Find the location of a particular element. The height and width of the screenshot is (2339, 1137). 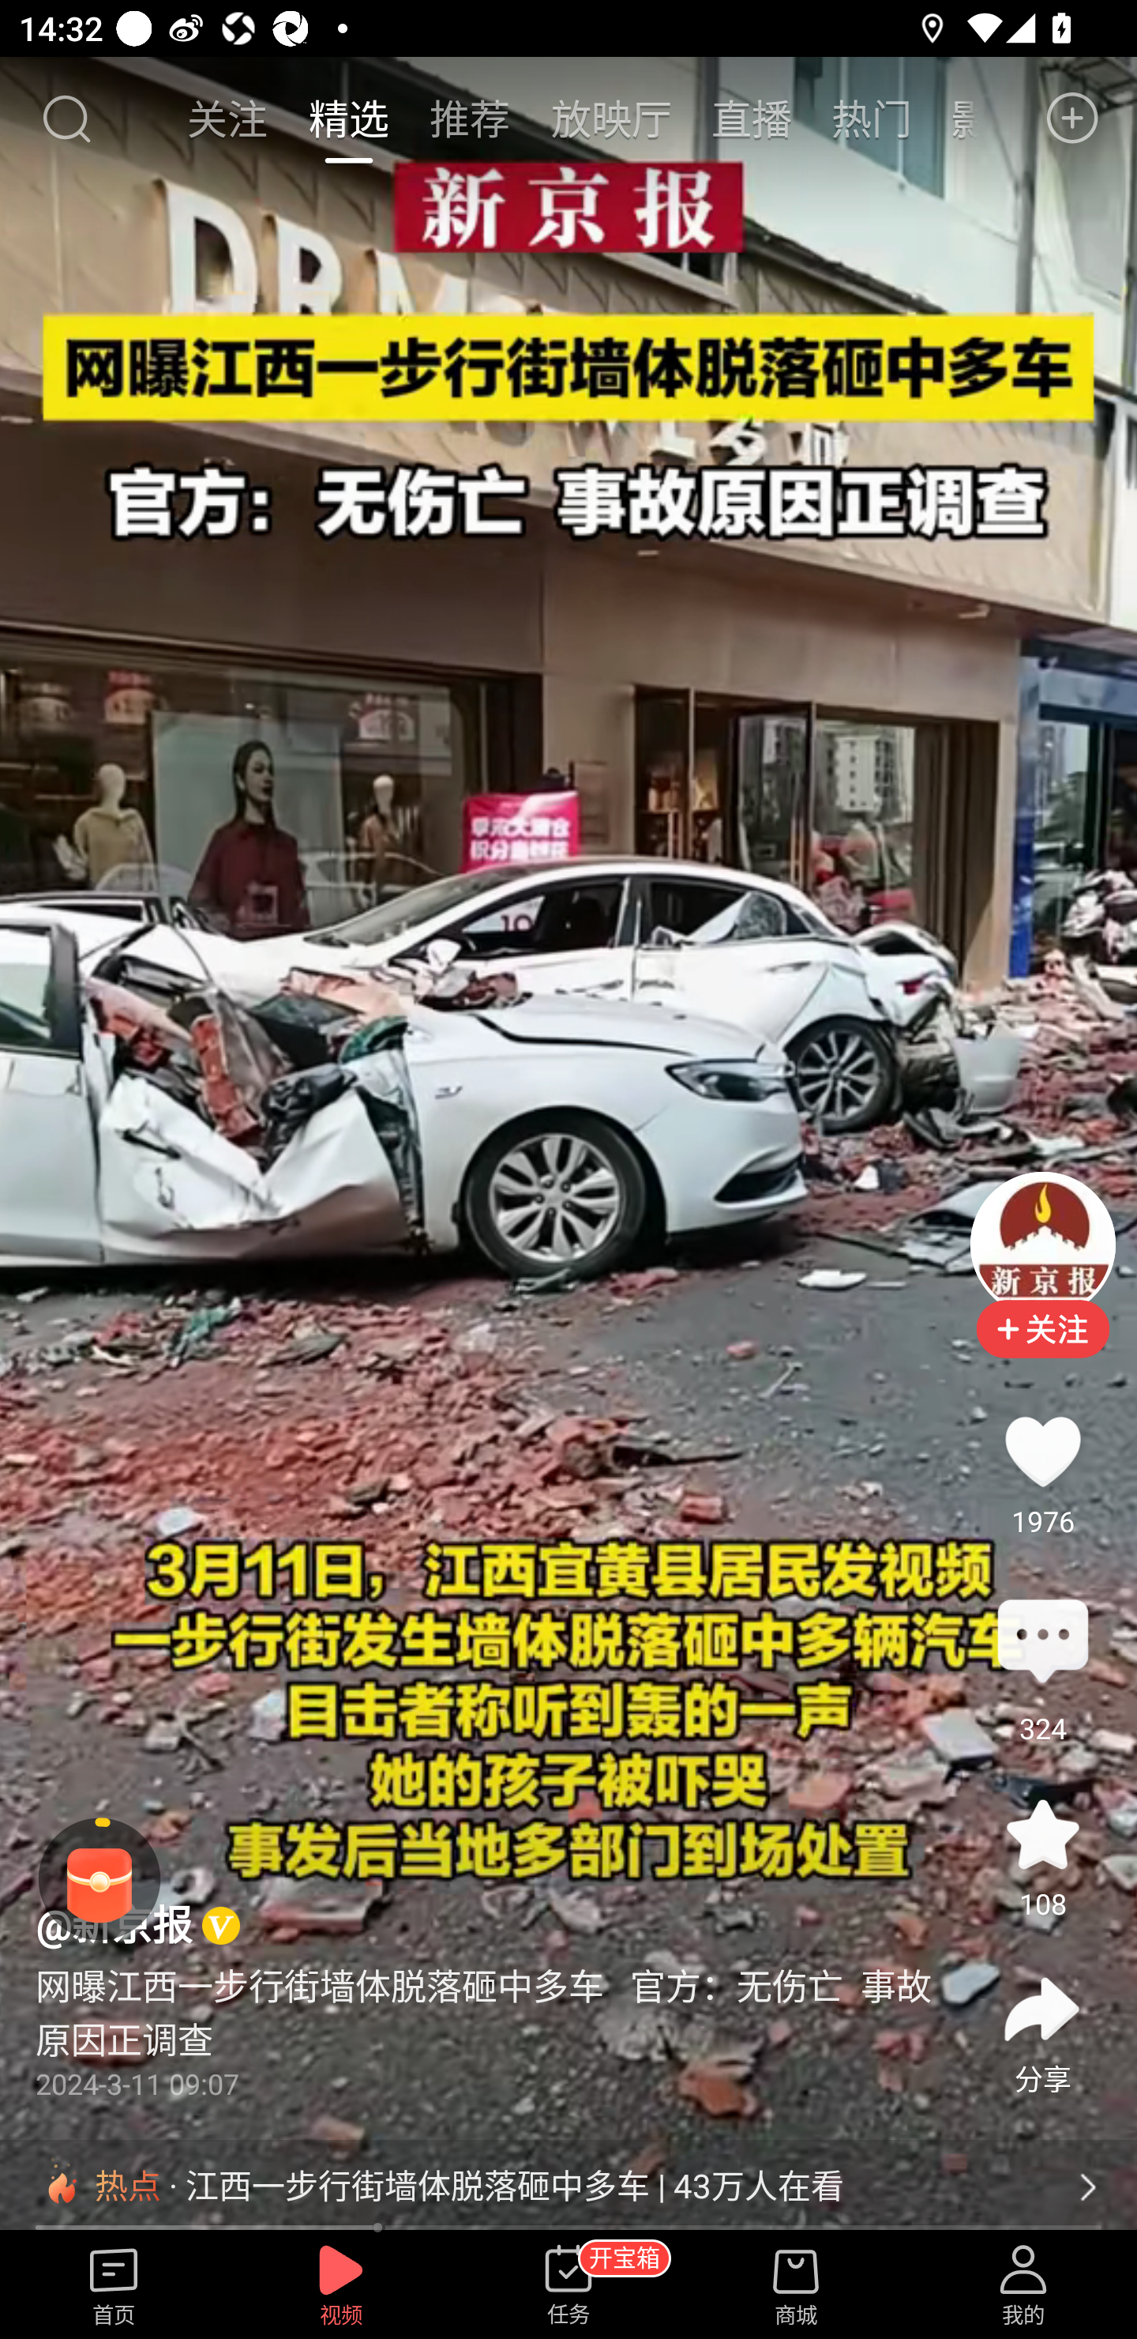

分享 is located at coordinates (1042, 2010).